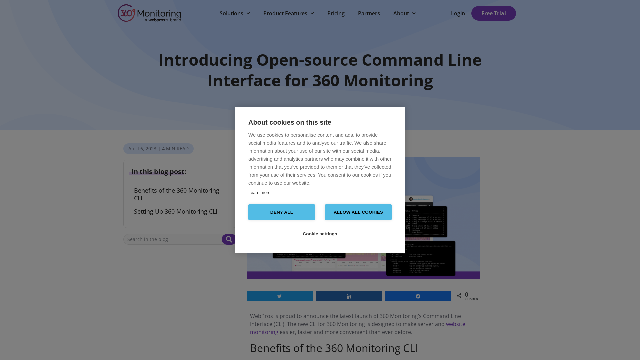 The width and height of the screenshot is (640, 360). I want to click on website monitoring, so click(358, 328).